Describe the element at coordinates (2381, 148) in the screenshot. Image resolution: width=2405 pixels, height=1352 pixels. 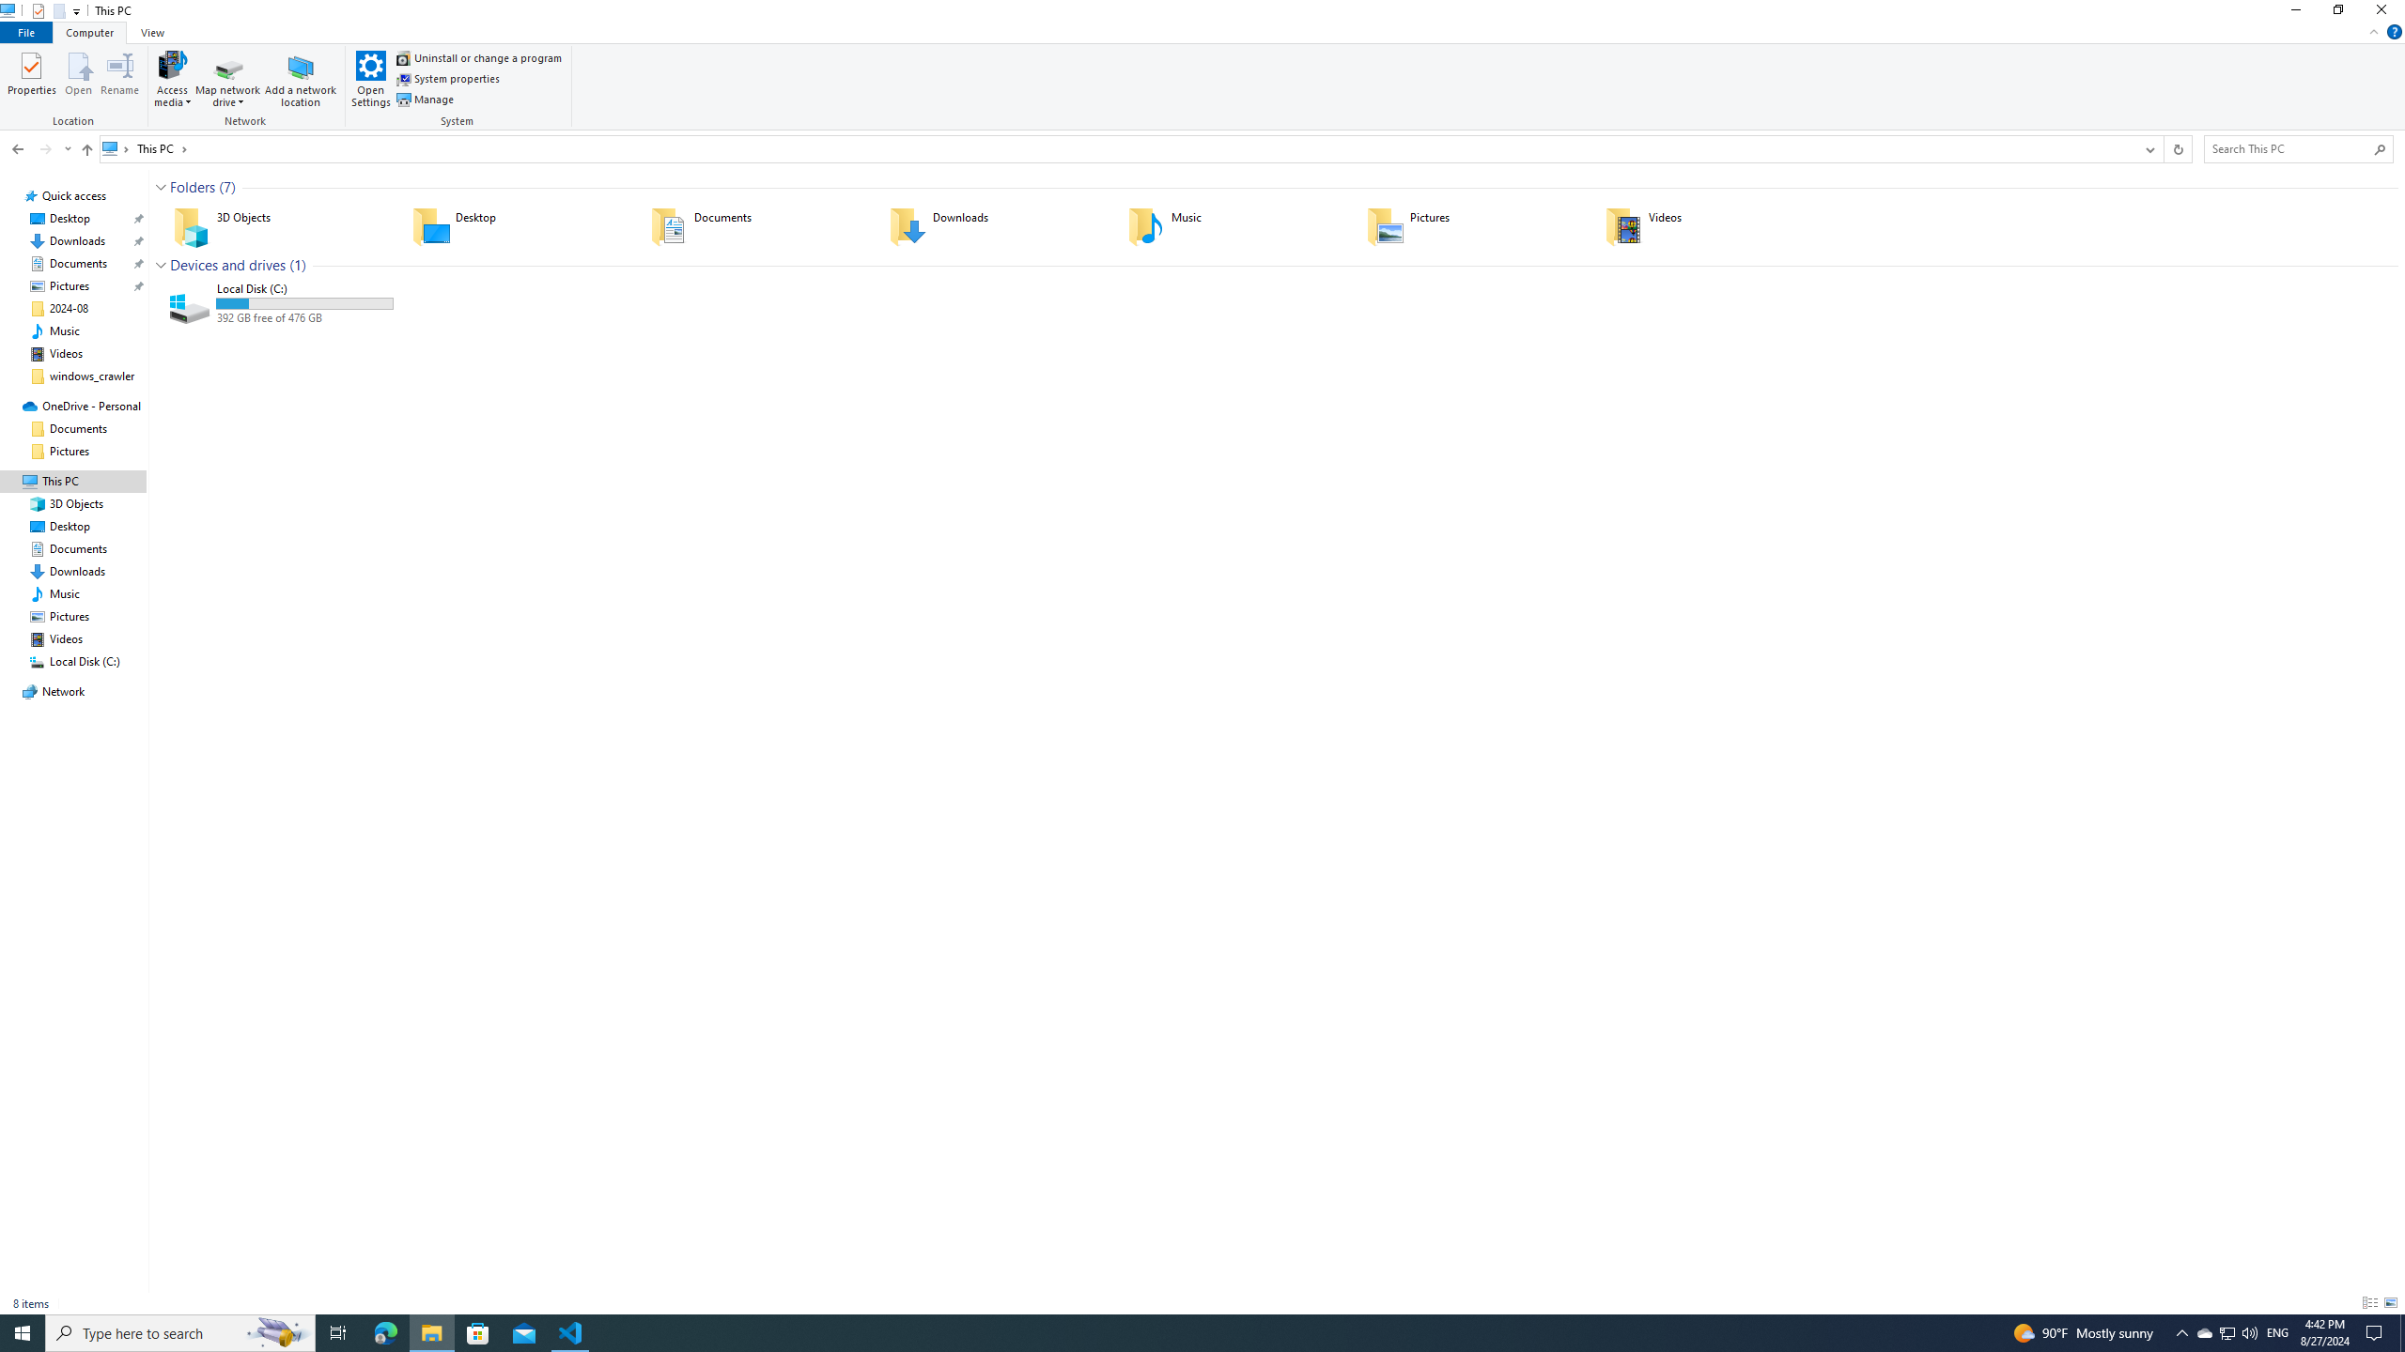
I see `Search` at that location.